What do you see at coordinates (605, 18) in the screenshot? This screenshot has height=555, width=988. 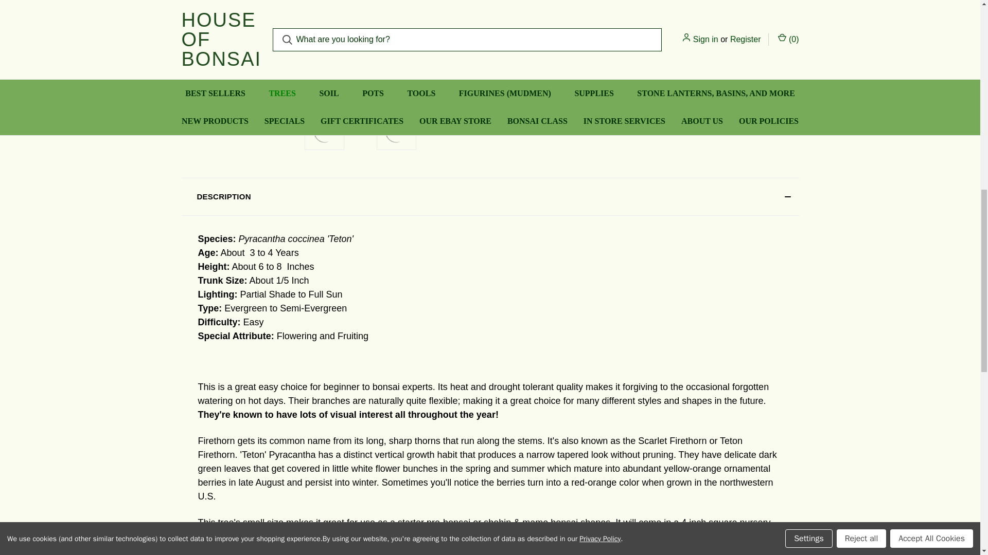 I see `Add to Cart` at bounding box center [605, 18].